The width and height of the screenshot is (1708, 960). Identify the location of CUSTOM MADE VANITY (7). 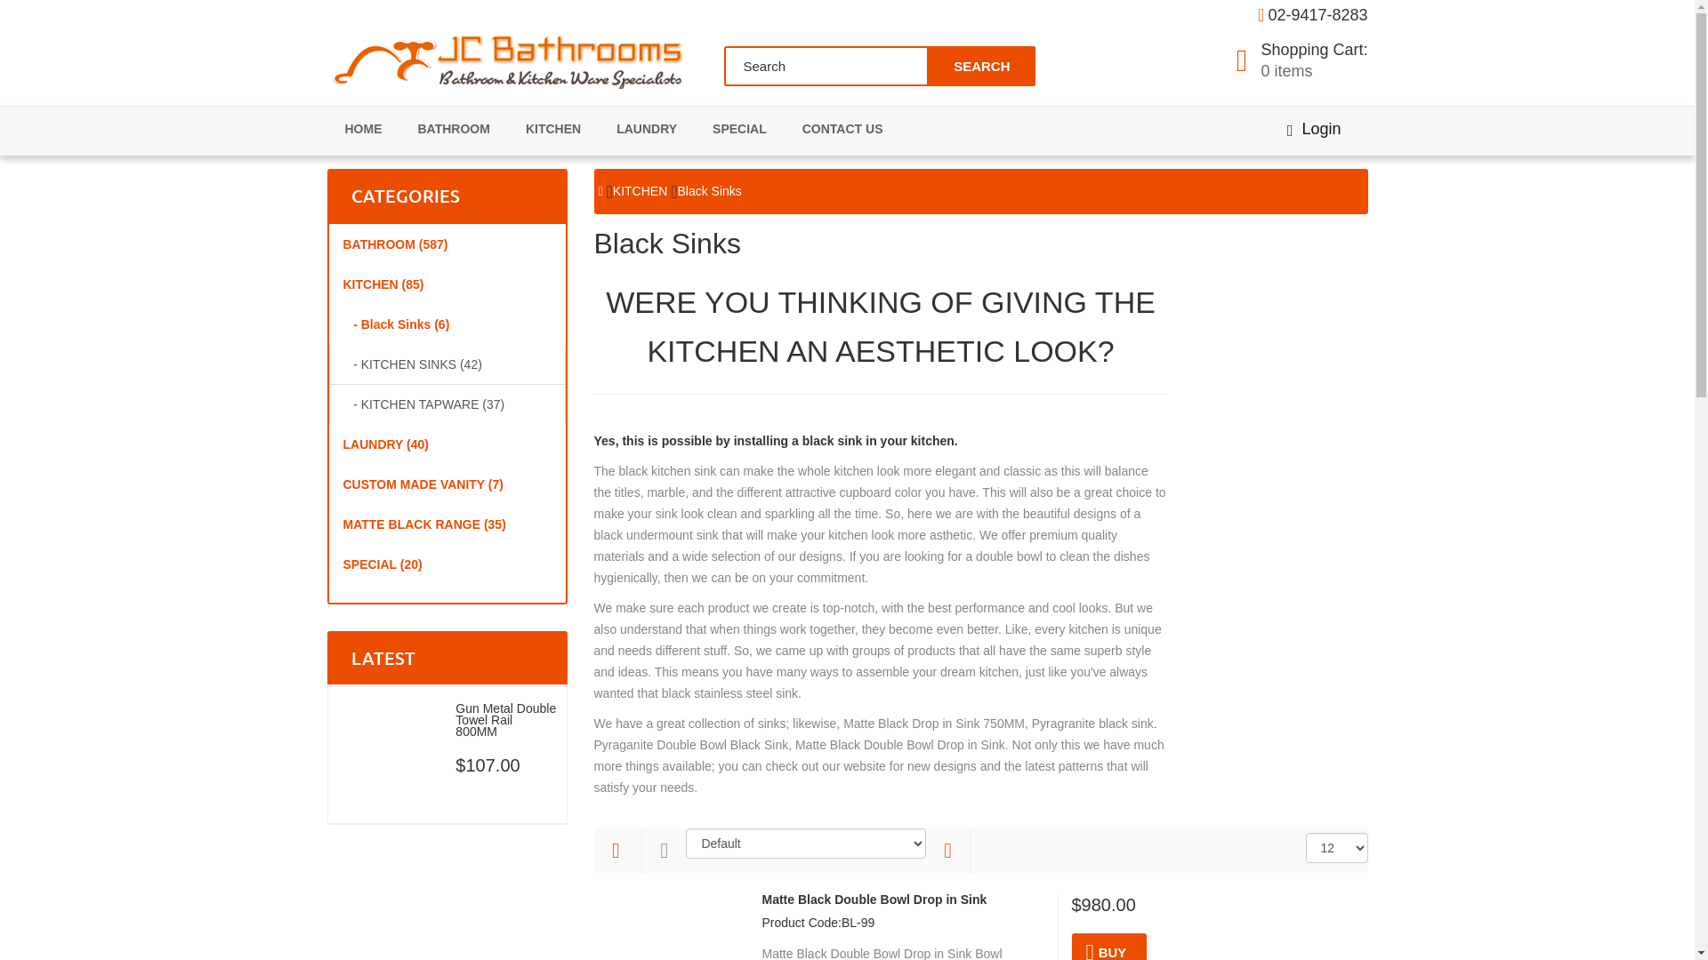
(447, 484).